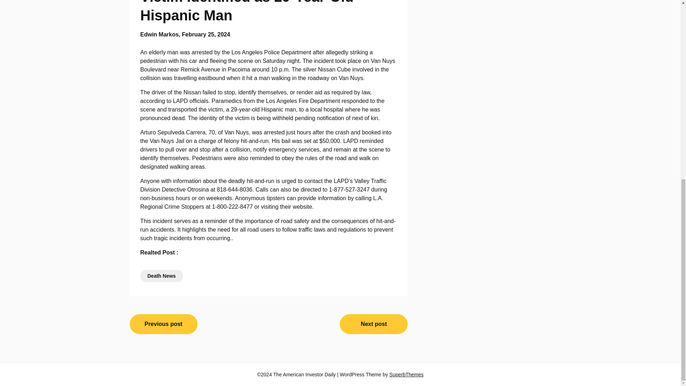 The width and height of the screenshot is (686, 386). Describe the element at coordinates (206, 34) in the screenshot. I see `February 25, 2024` at that location.